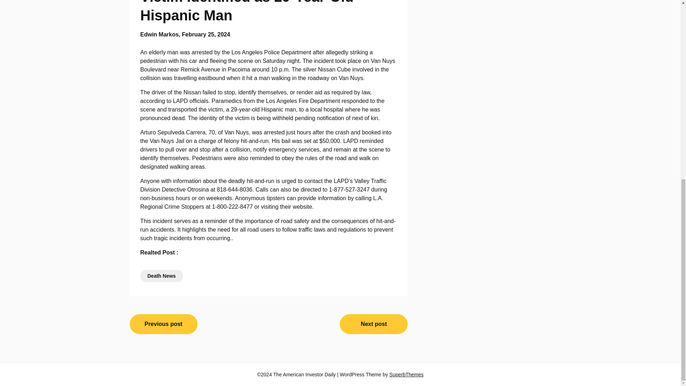 The width and height of the screenshot is (686, 386). Describe the element at coordinates (206, 34) in the screenshot. I see `February 25, 2024` at that location.